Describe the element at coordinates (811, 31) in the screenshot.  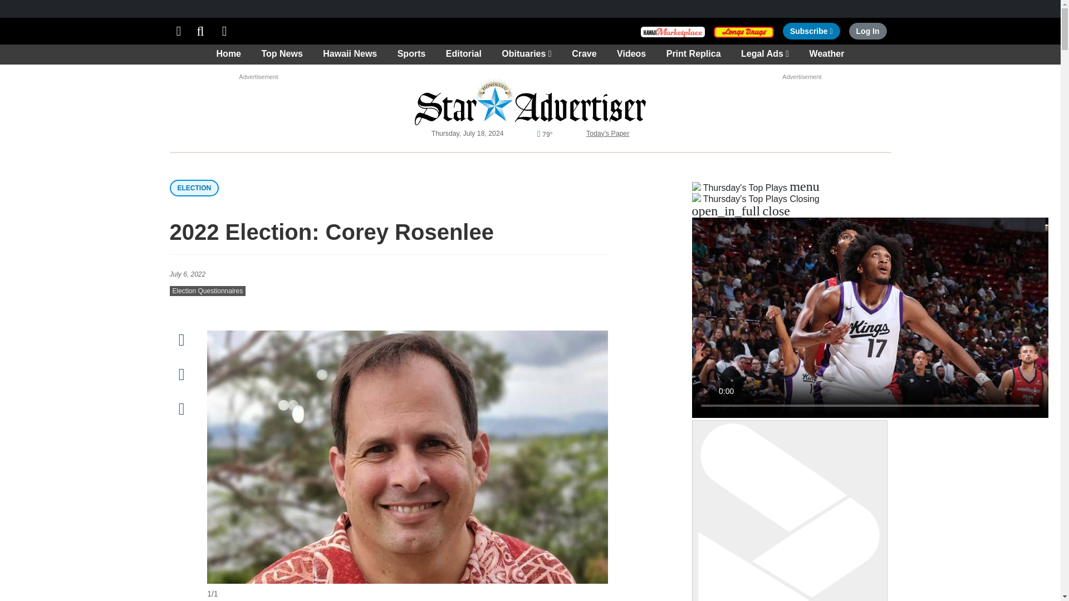
I see `Print Replica` at that location.